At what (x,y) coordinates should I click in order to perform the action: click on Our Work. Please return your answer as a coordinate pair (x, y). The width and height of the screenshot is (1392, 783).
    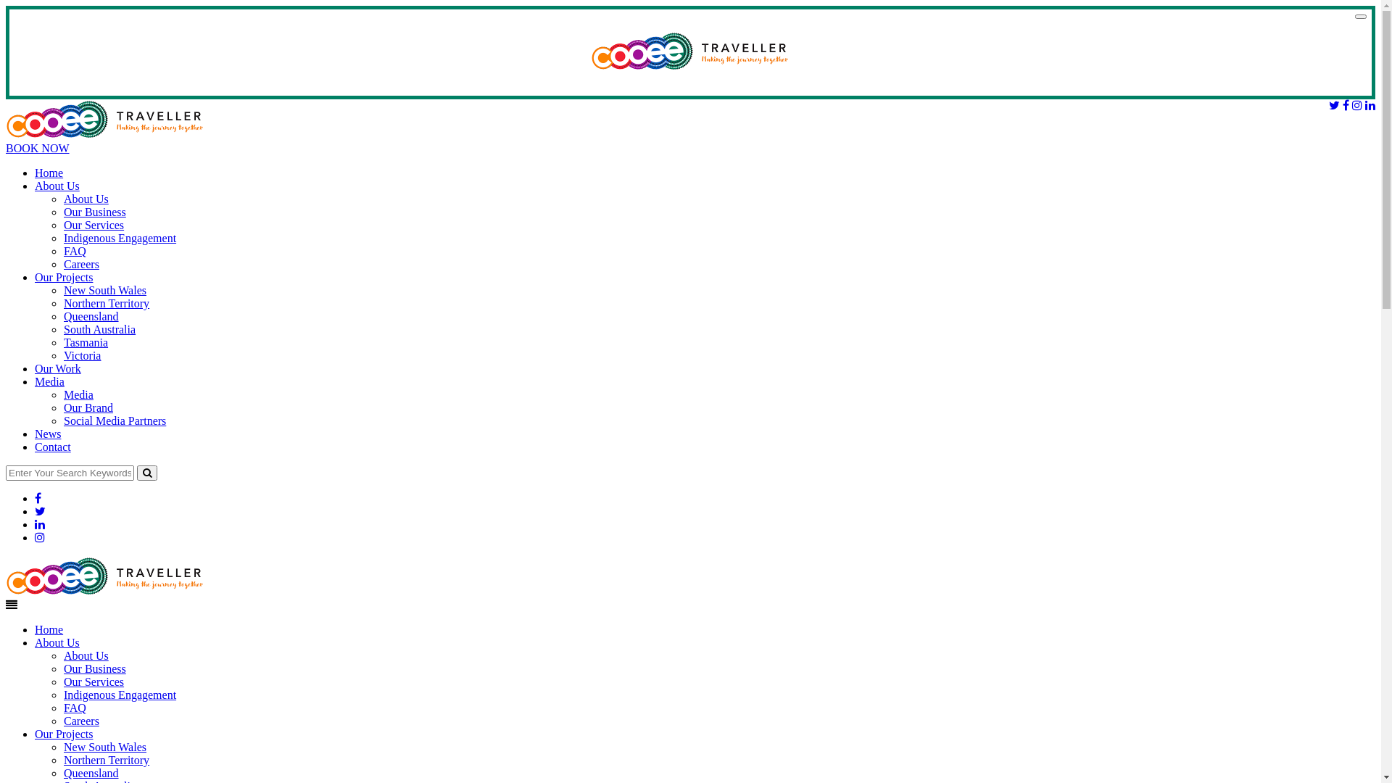
    Looking at the image, I should click on (58, 368).